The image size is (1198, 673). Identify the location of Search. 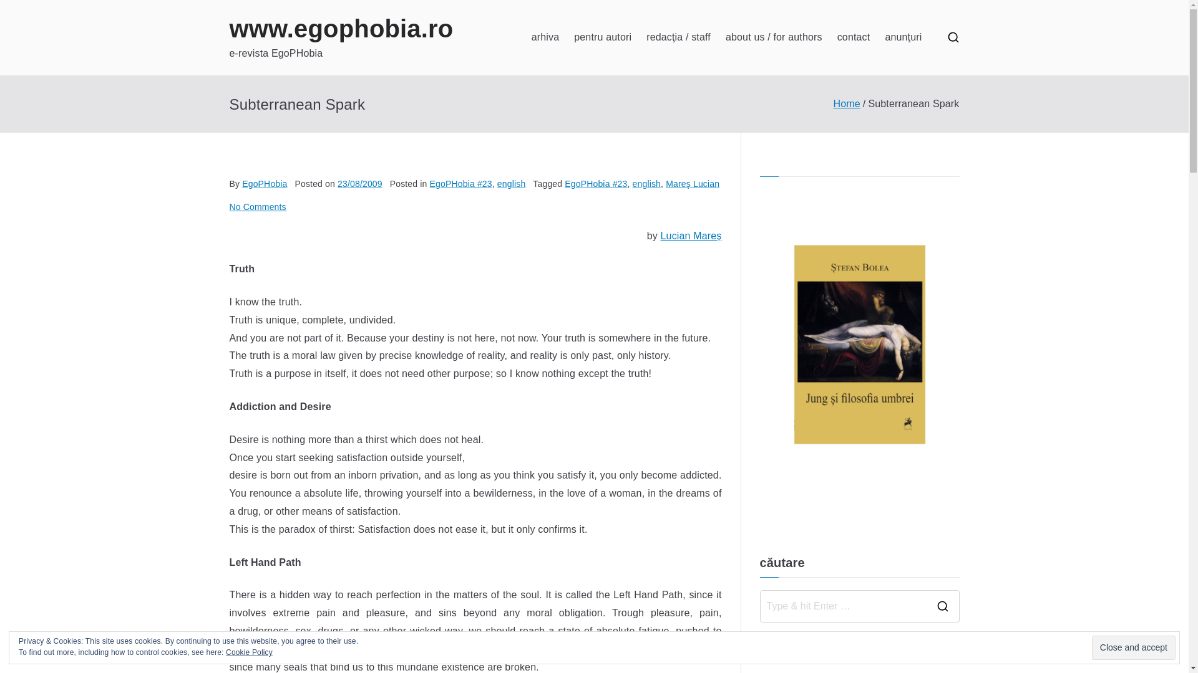
(22, 10).